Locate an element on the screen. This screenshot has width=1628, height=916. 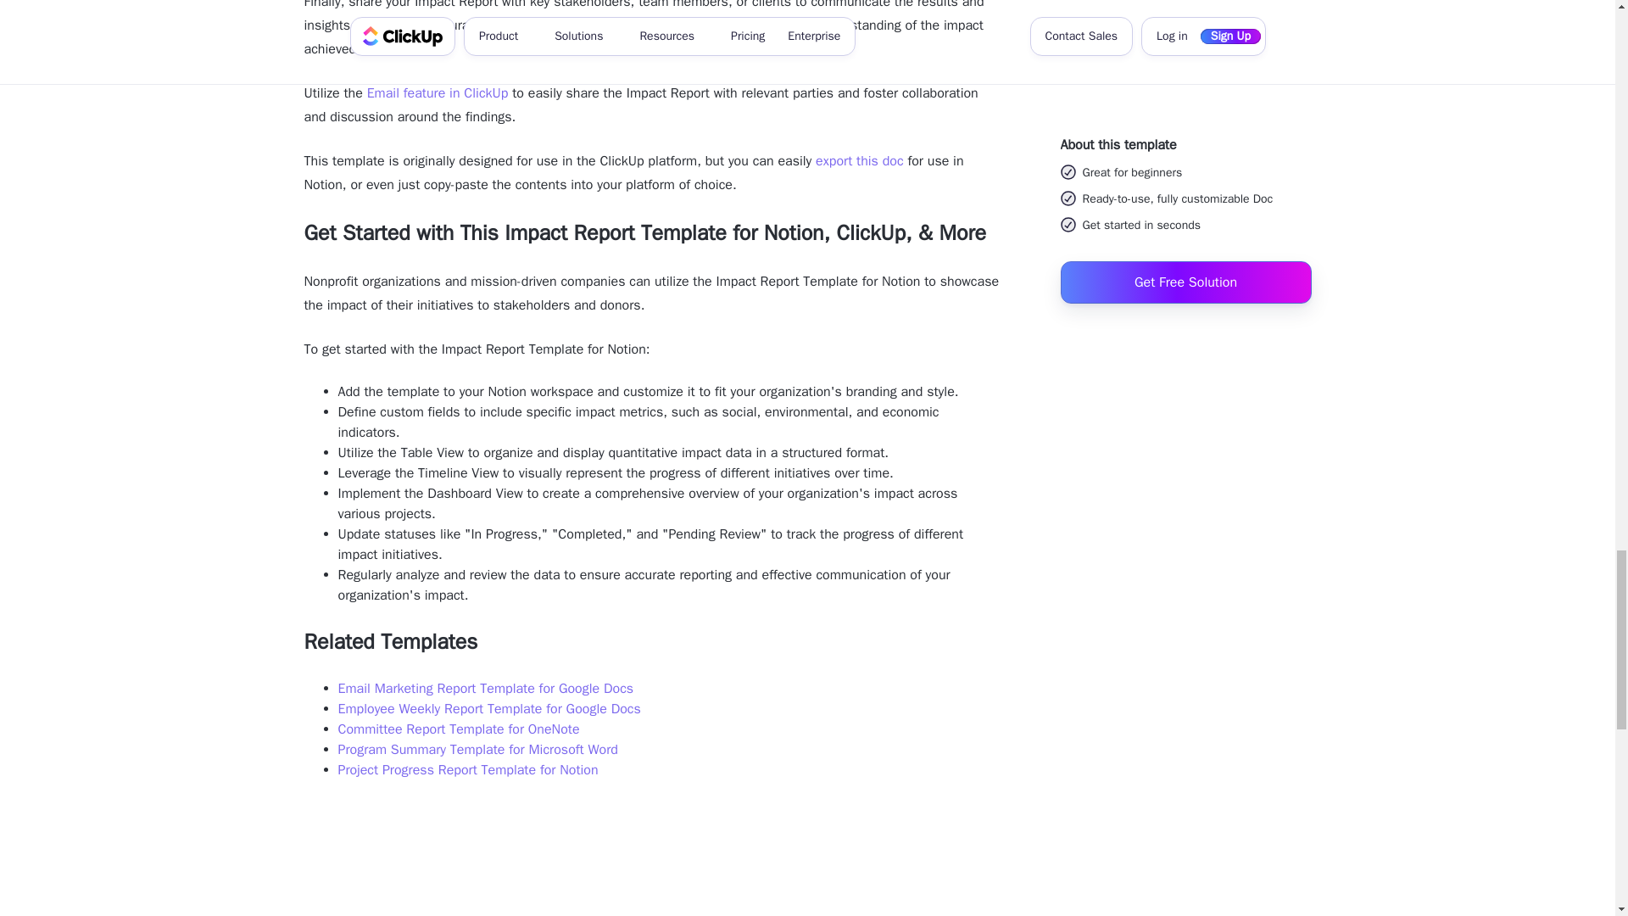
export this doc is located at coordinates (859, 161).